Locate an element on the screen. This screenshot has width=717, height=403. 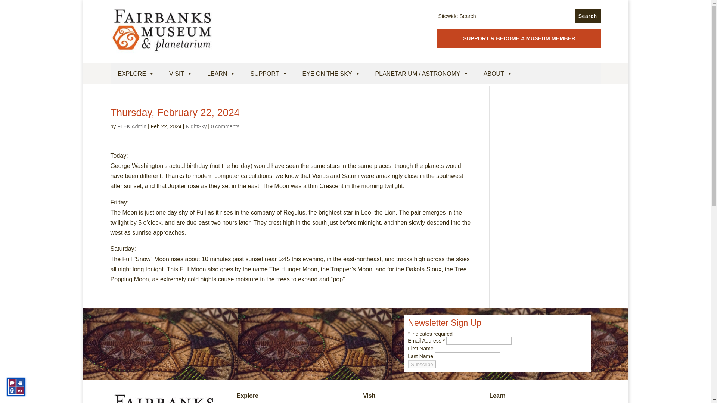
EXPLORE is located at coordinates (136, 73).